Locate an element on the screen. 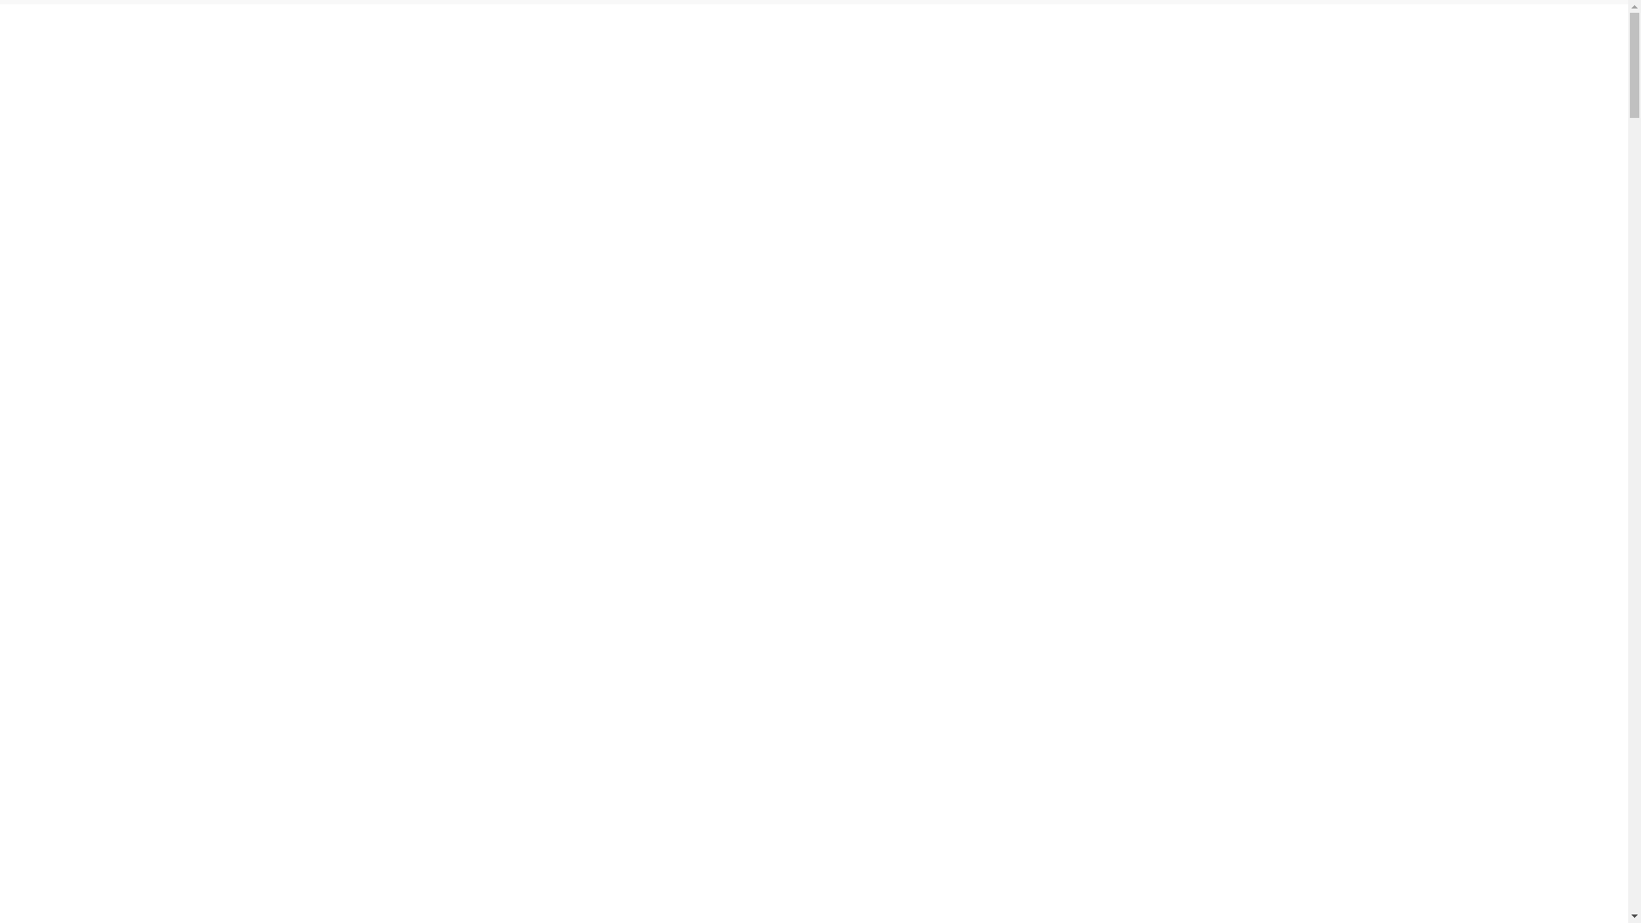 The height and width of the screenshot is (923, 1641). Video Produkcija is located at coordinates (610, 716).